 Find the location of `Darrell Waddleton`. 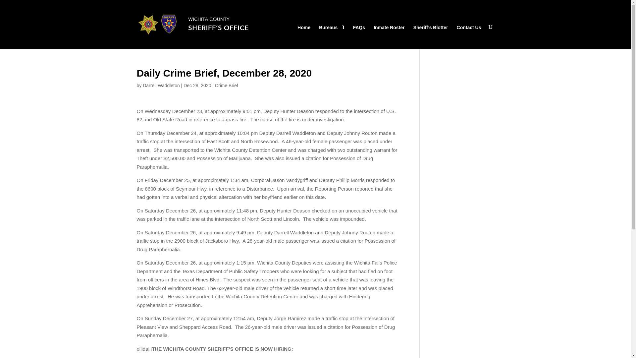

Darrell Waddleton is located at coordinates (161, 85).